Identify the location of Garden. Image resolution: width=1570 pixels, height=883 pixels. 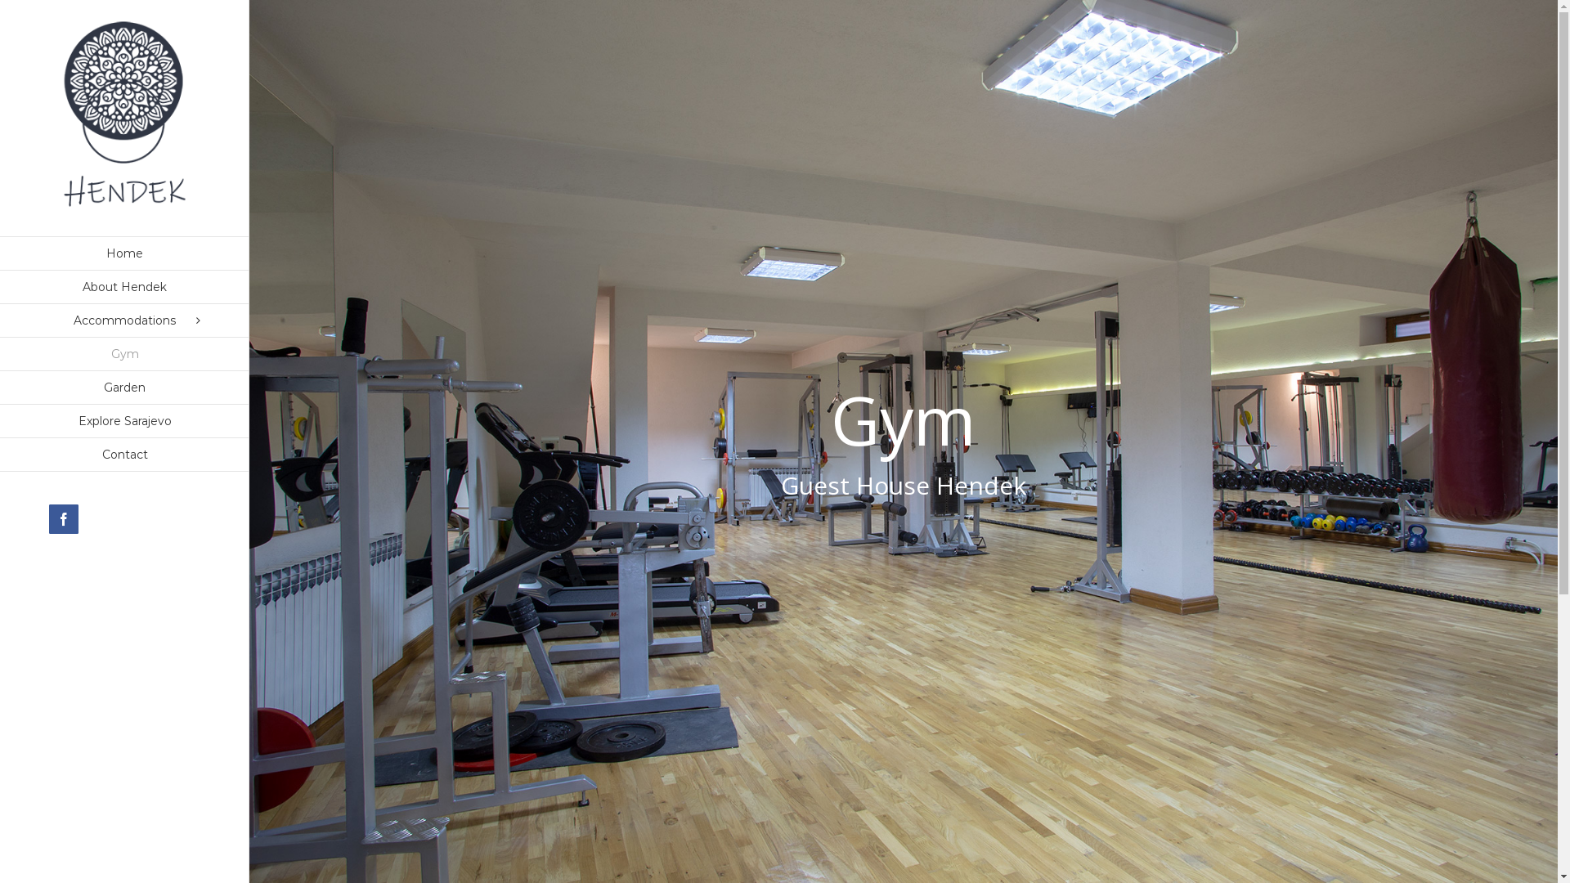
(124, 388).